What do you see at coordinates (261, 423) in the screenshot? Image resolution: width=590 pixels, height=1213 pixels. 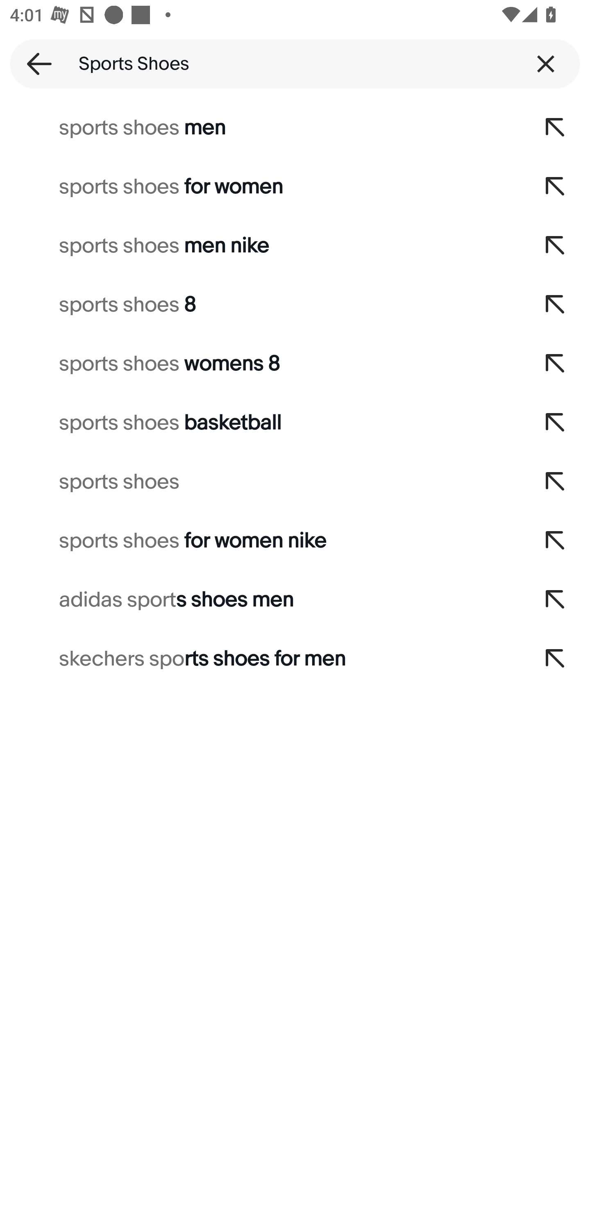 I see `sports shoes basketball` at bounding box center [261, 423].